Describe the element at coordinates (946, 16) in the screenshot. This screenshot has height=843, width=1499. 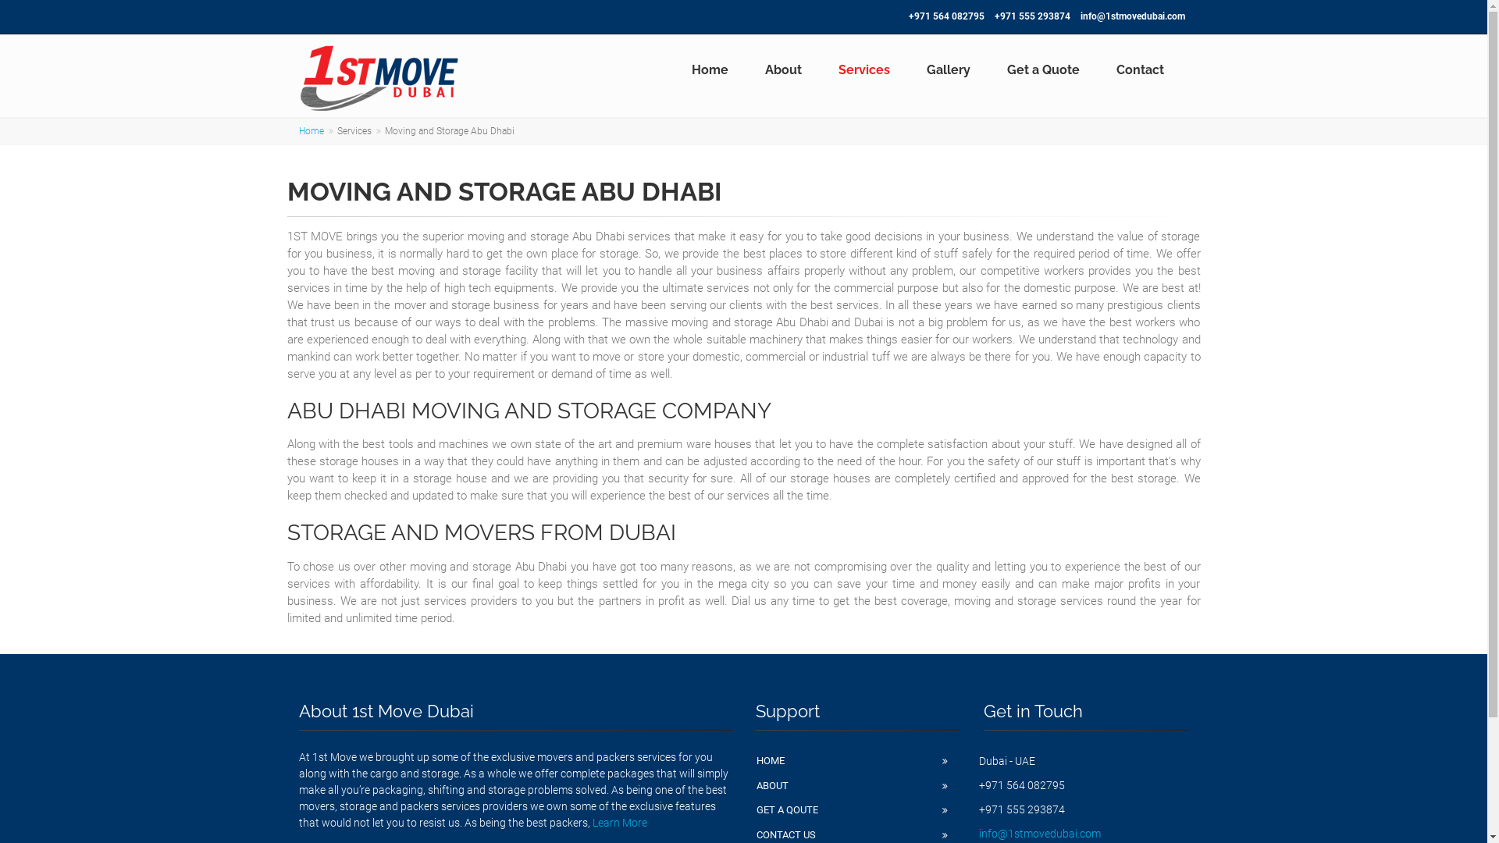
I see `+971 564 082795` at that location.